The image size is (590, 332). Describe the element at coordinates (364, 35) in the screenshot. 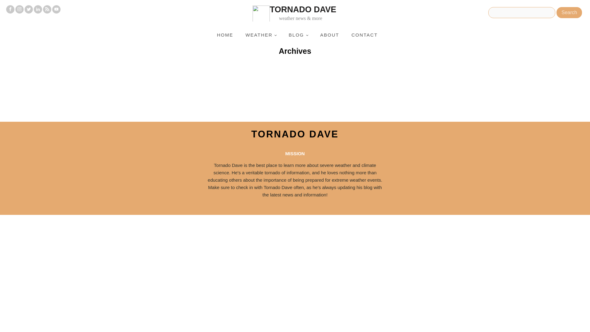

I see `CONTACT` at that location.